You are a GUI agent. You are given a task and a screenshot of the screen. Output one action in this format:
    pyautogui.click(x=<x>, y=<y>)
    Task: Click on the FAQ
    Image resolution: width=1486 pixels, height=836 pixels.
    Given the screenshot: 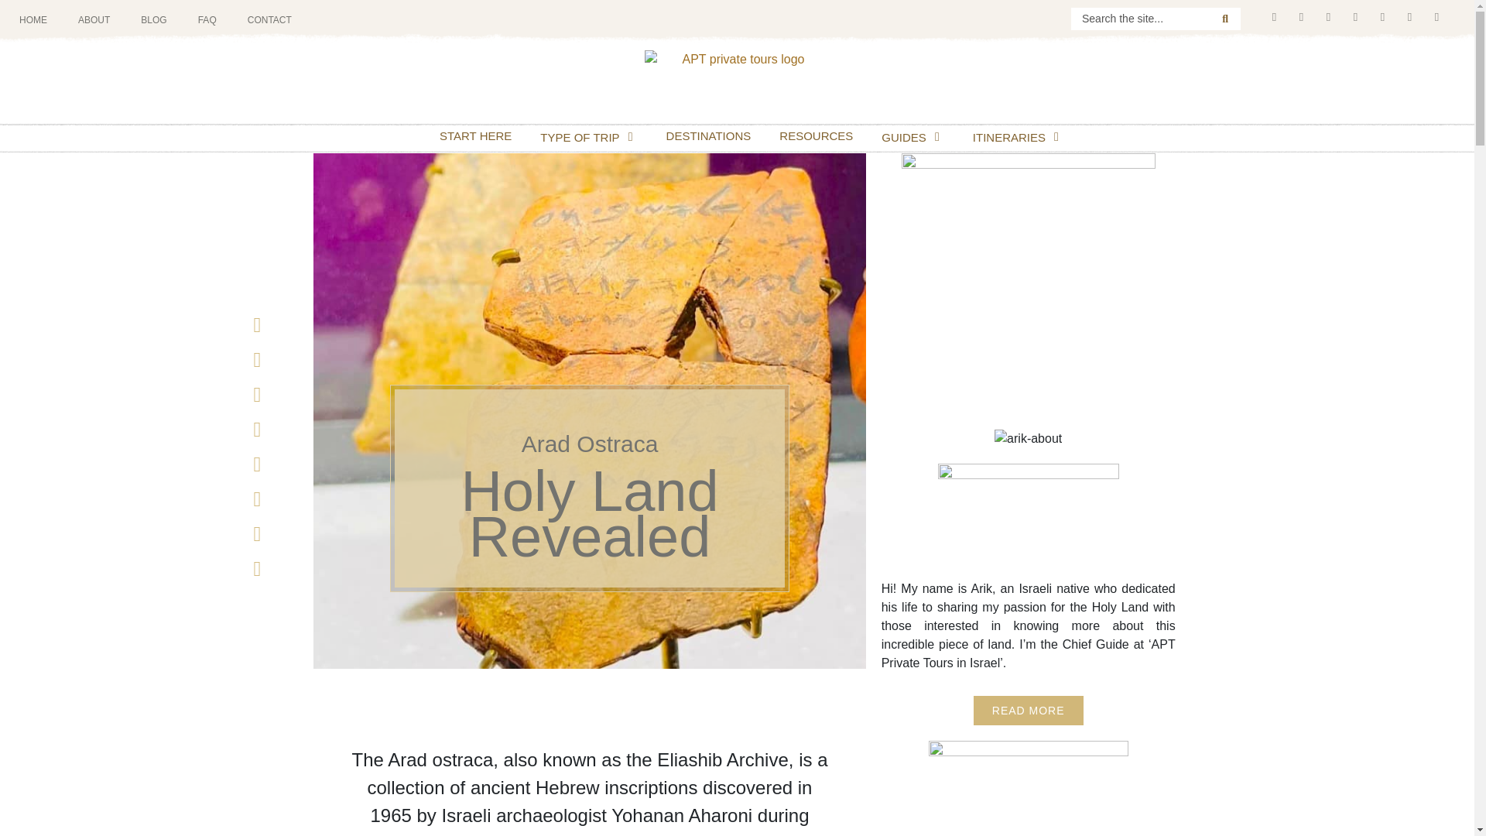 What is the action you would take?
    pyautogui.click(x=207, y=20)
    